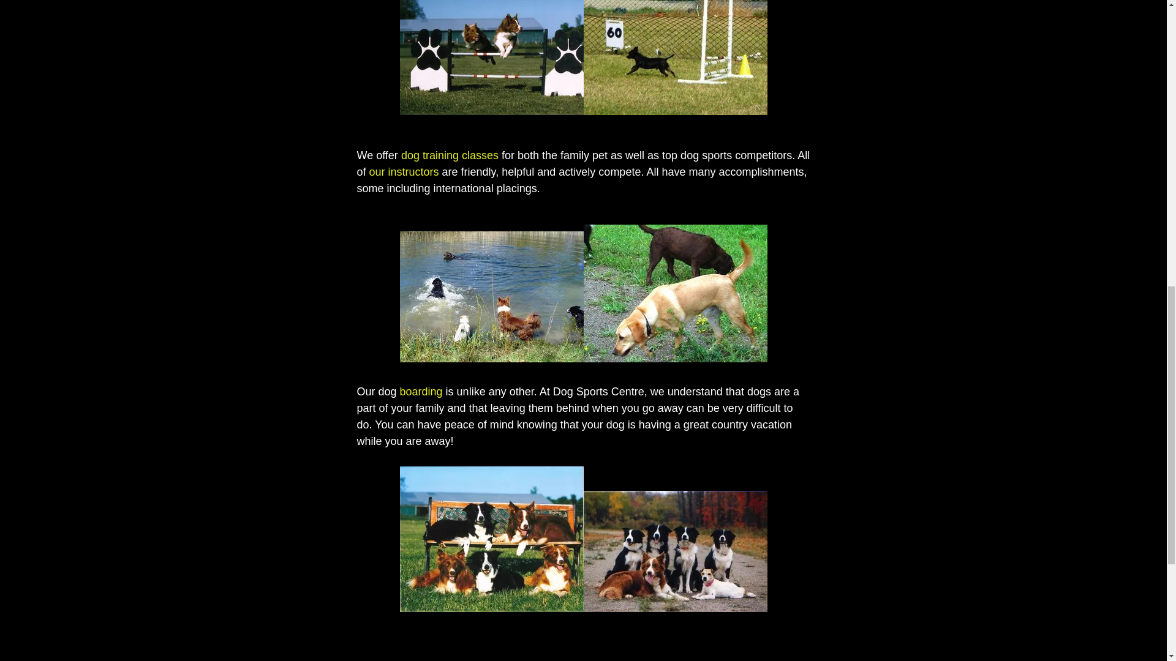  Describe the element at coordinates (450, 155) in the screenshot. I see `dog training classes` at that location.